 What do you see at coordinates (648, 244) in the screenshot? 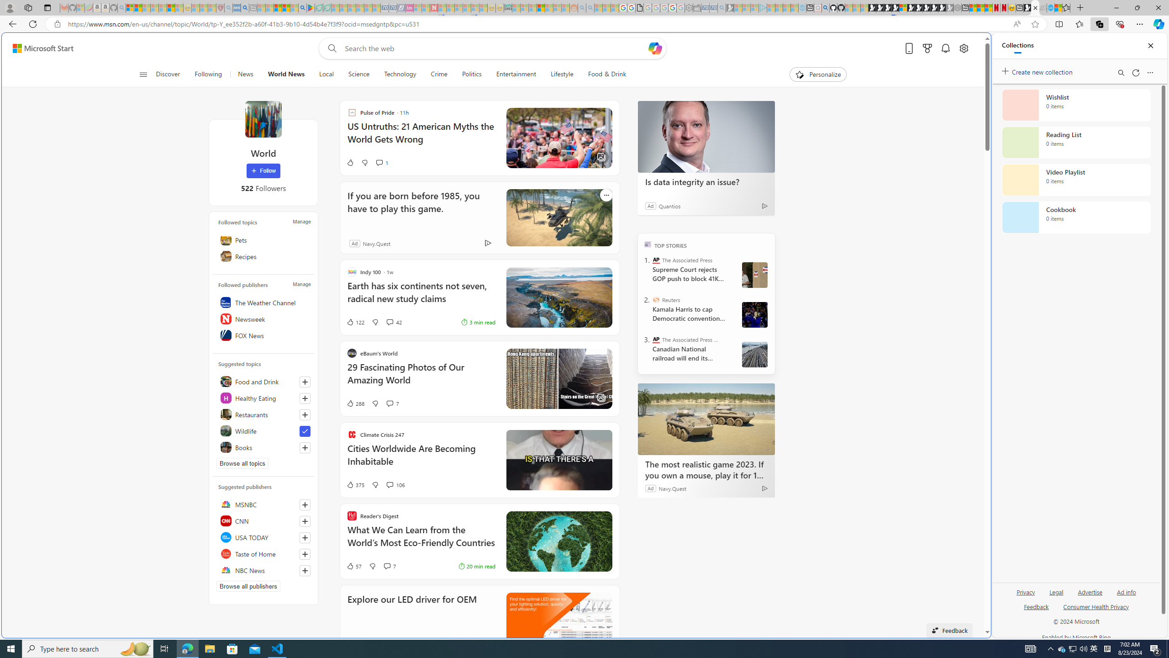
I see `TOP` at bounding box center [648, 244].